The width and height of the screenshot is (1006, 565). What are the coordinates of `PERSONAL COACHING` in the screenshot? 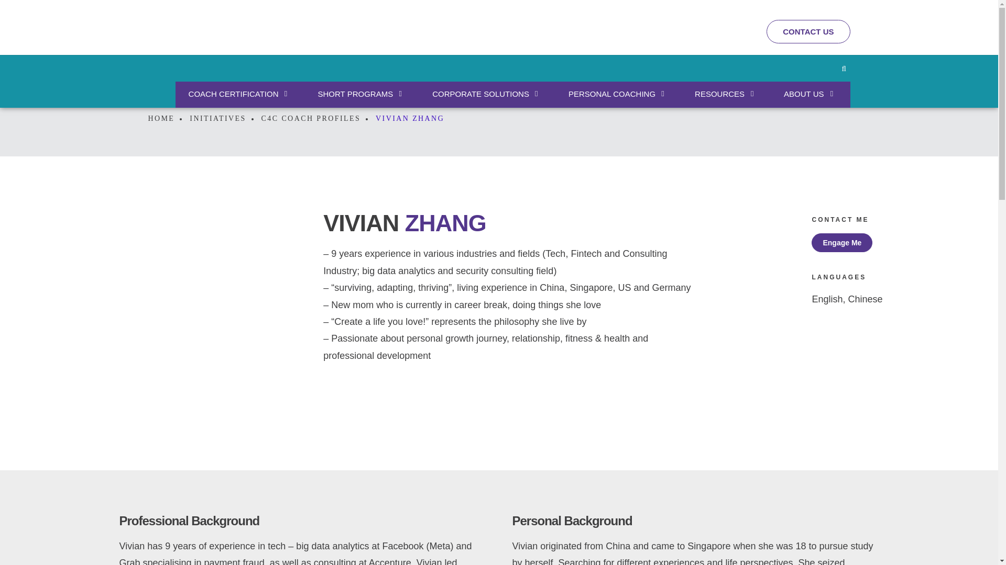 It's located at (612, 94).